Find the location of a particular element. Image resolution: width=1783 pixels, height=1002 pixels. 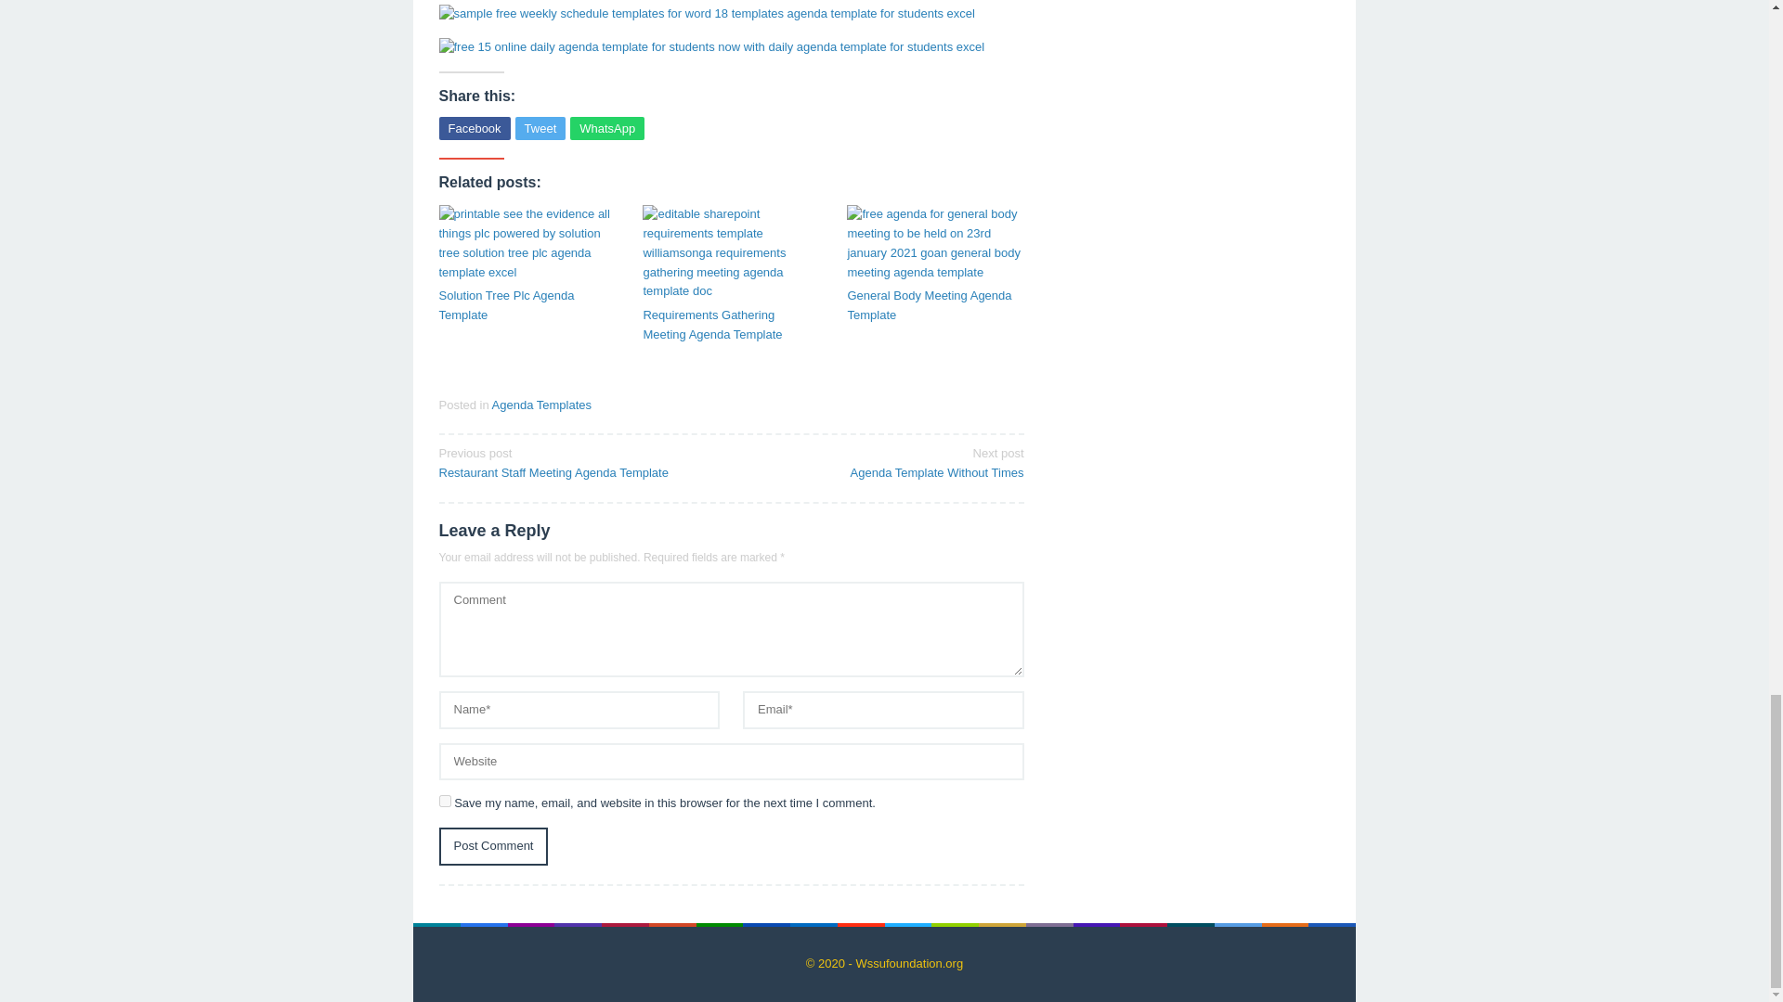

Facebook is located at coordinates (527, 306).